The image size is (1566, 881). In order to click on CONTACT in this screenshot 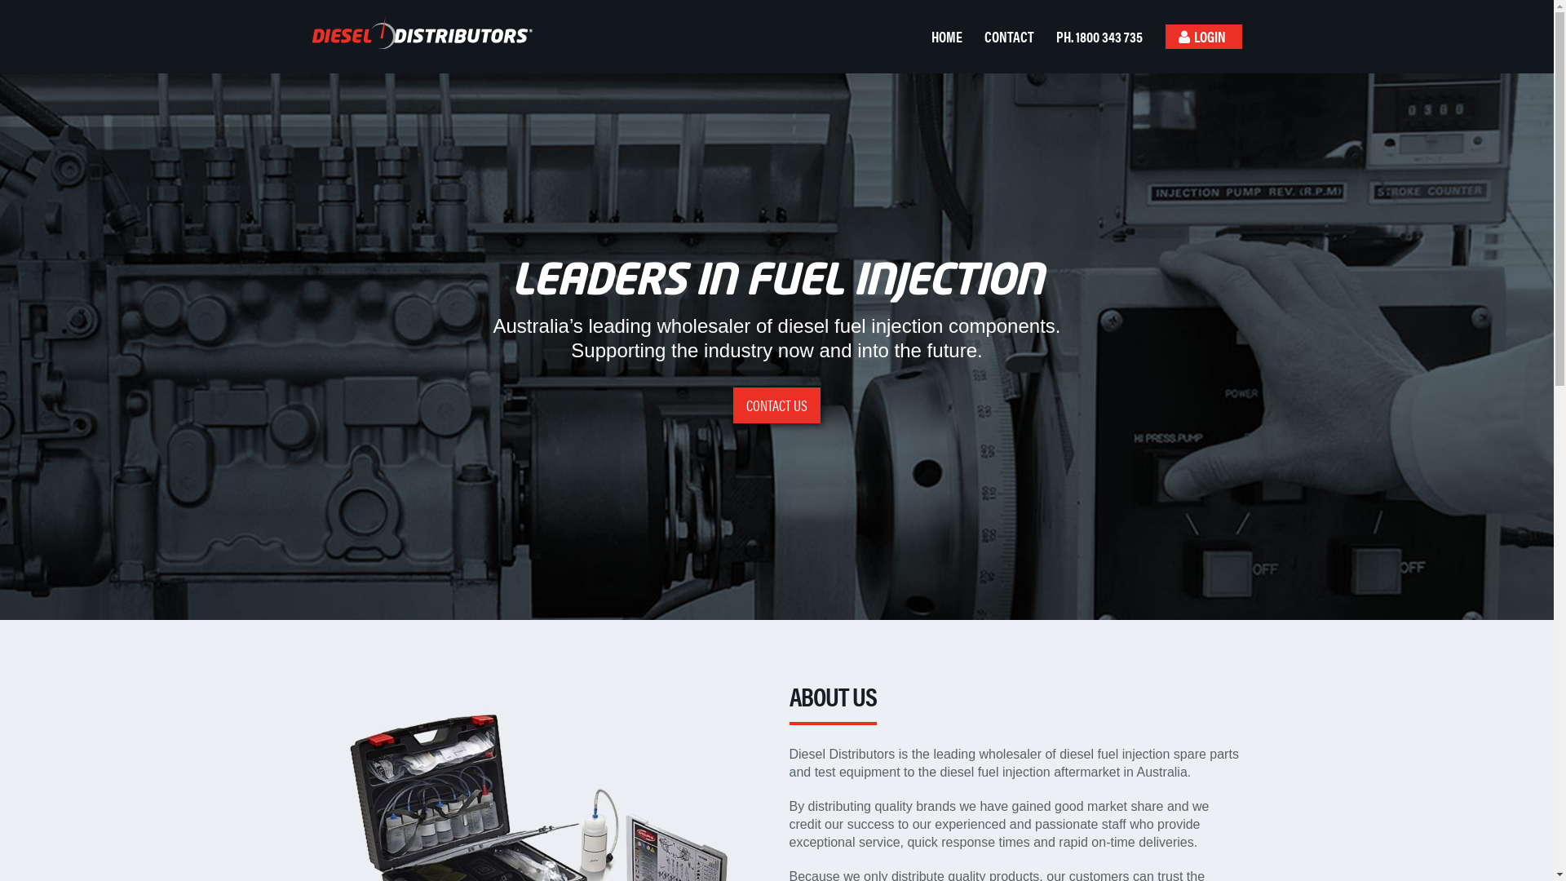, I will do `click(1013, 37)`.